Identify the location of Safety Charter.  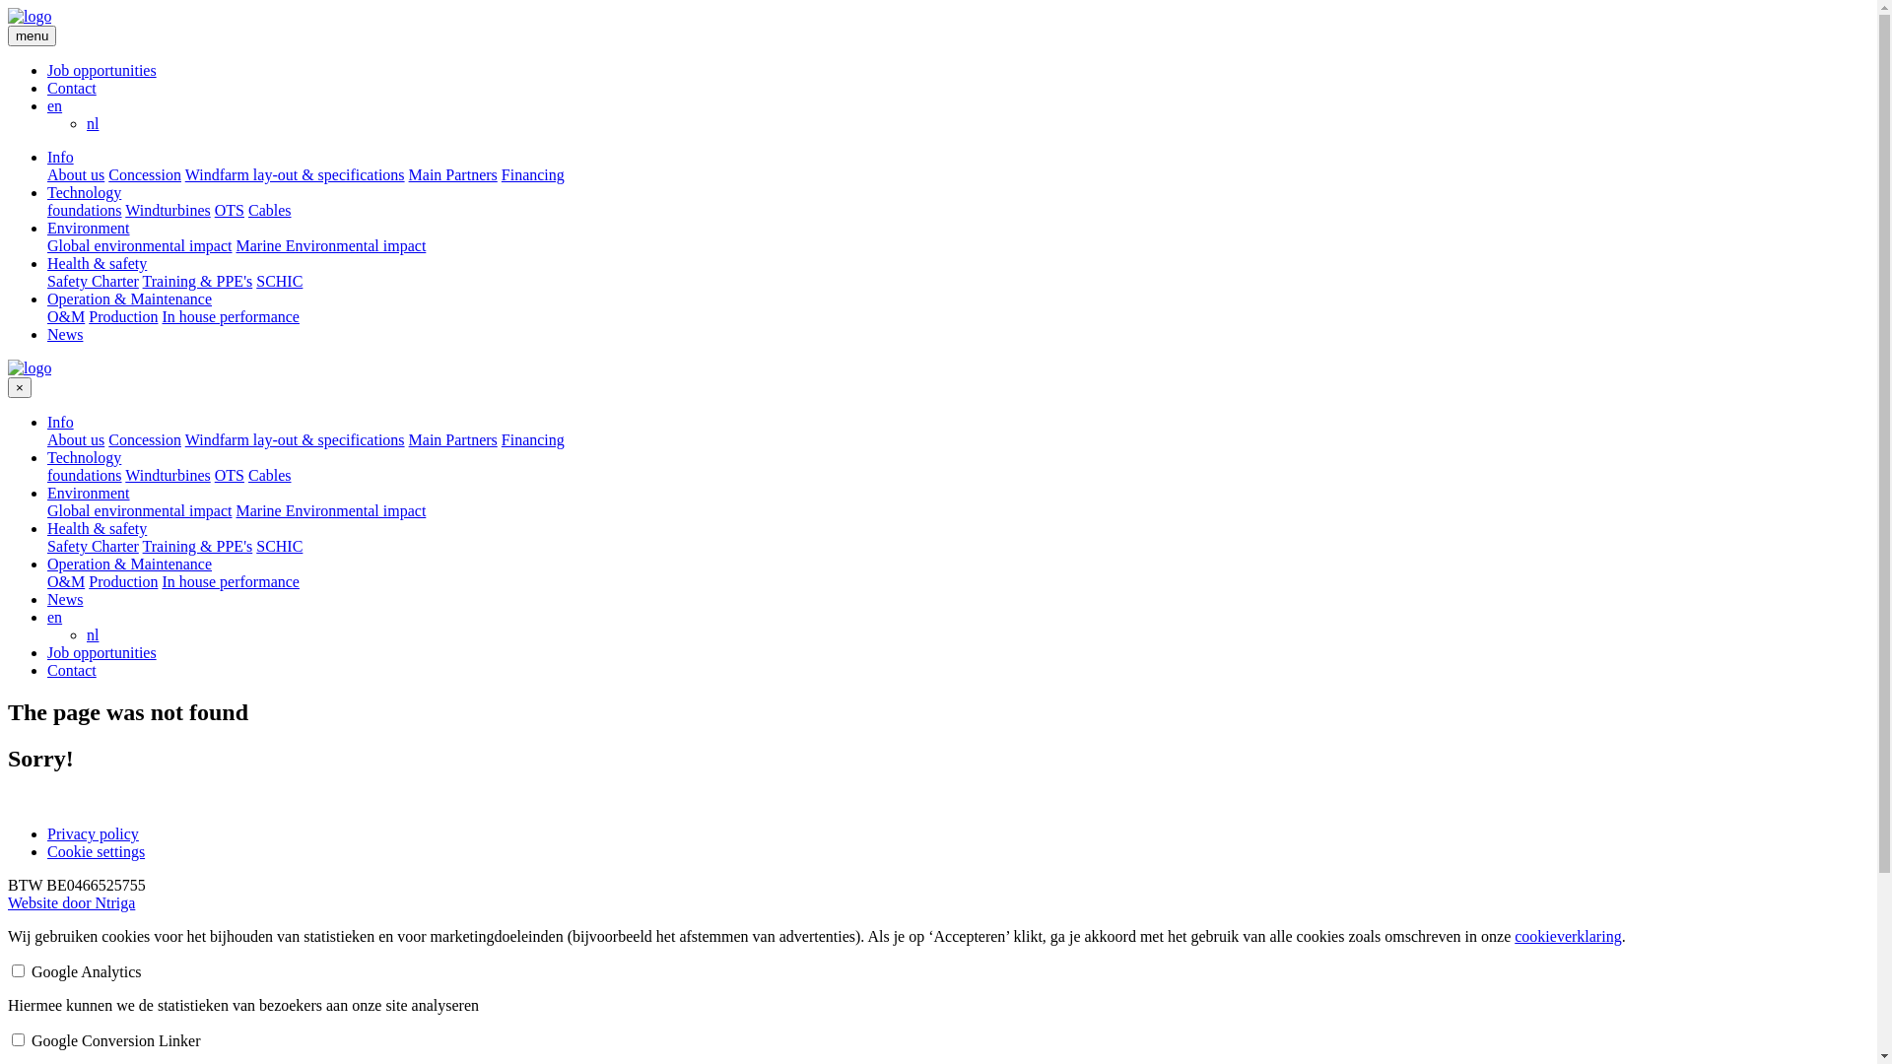
(93, 546).